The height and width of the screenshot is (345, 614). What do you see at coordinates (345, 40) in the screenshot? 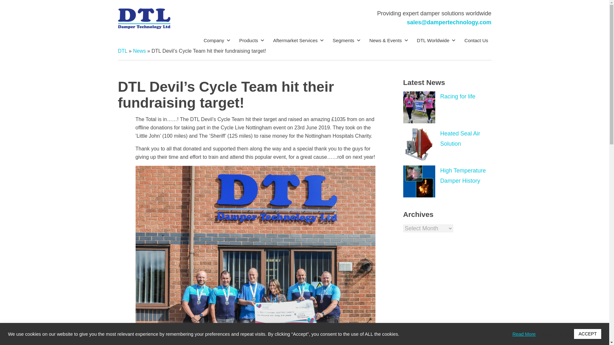
I see `Segments` at bounding box center [345, 40].